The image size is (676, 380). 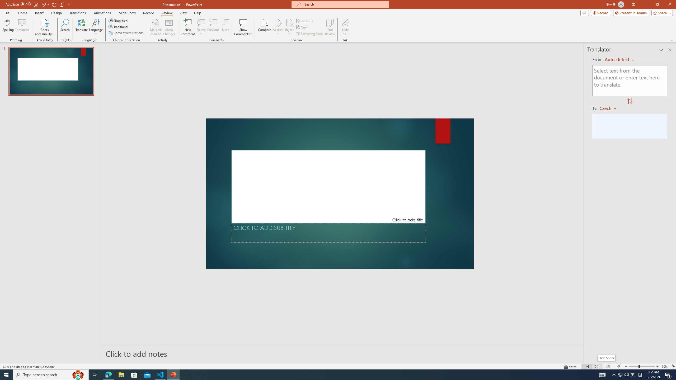 I want to click on New Comment, so click(x=187, y=27).